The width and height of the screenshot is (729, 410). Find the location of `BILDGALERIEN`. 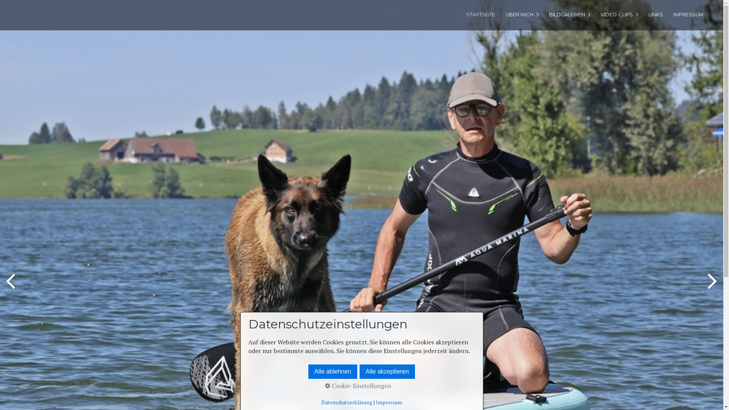

BILDGALERIEN is located at coordinates (570, 14).